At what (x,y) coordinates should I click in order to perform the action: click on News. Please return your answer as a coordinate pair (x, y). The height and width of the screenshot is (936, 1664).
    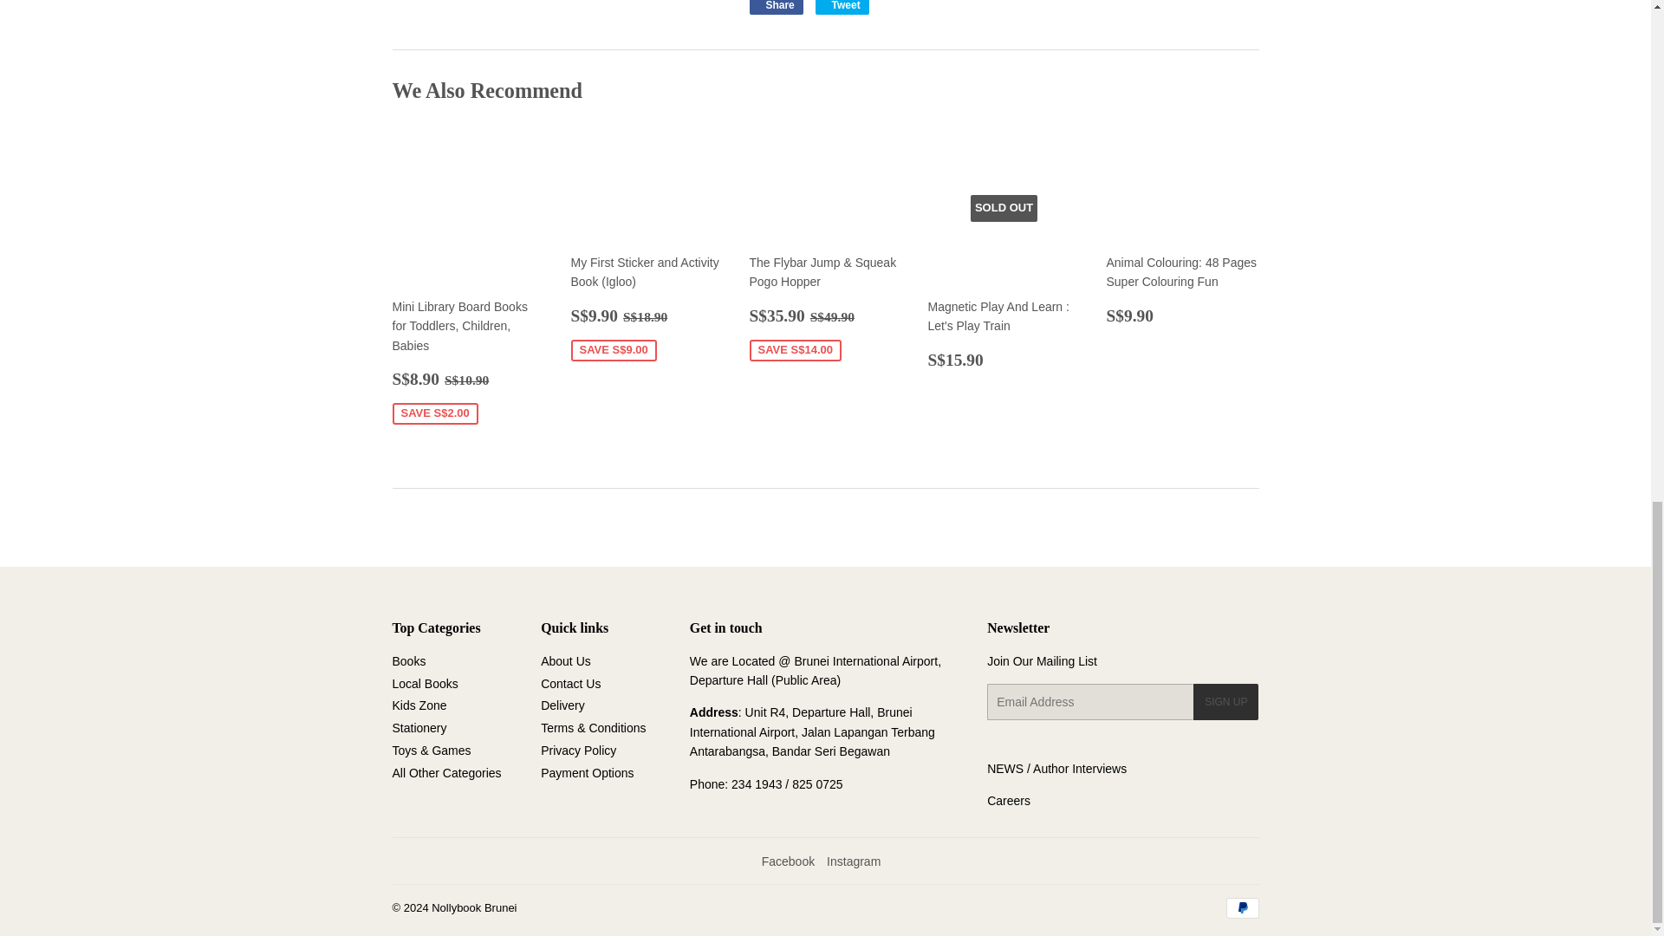
    Looking at the image, I should click on (1004, 769).